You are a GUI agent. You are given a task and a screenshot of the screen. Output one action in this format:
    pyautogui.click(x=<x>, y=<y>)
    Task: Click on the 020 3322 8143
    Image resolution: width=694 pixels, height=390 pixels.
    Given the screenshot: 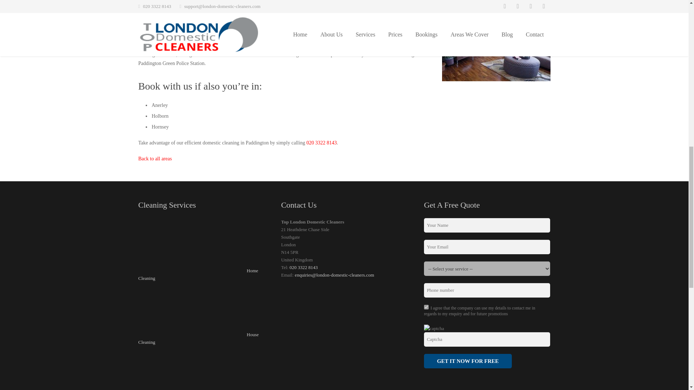 What is the action you would take?
    pyautogui.click(x=304, y=267)
    